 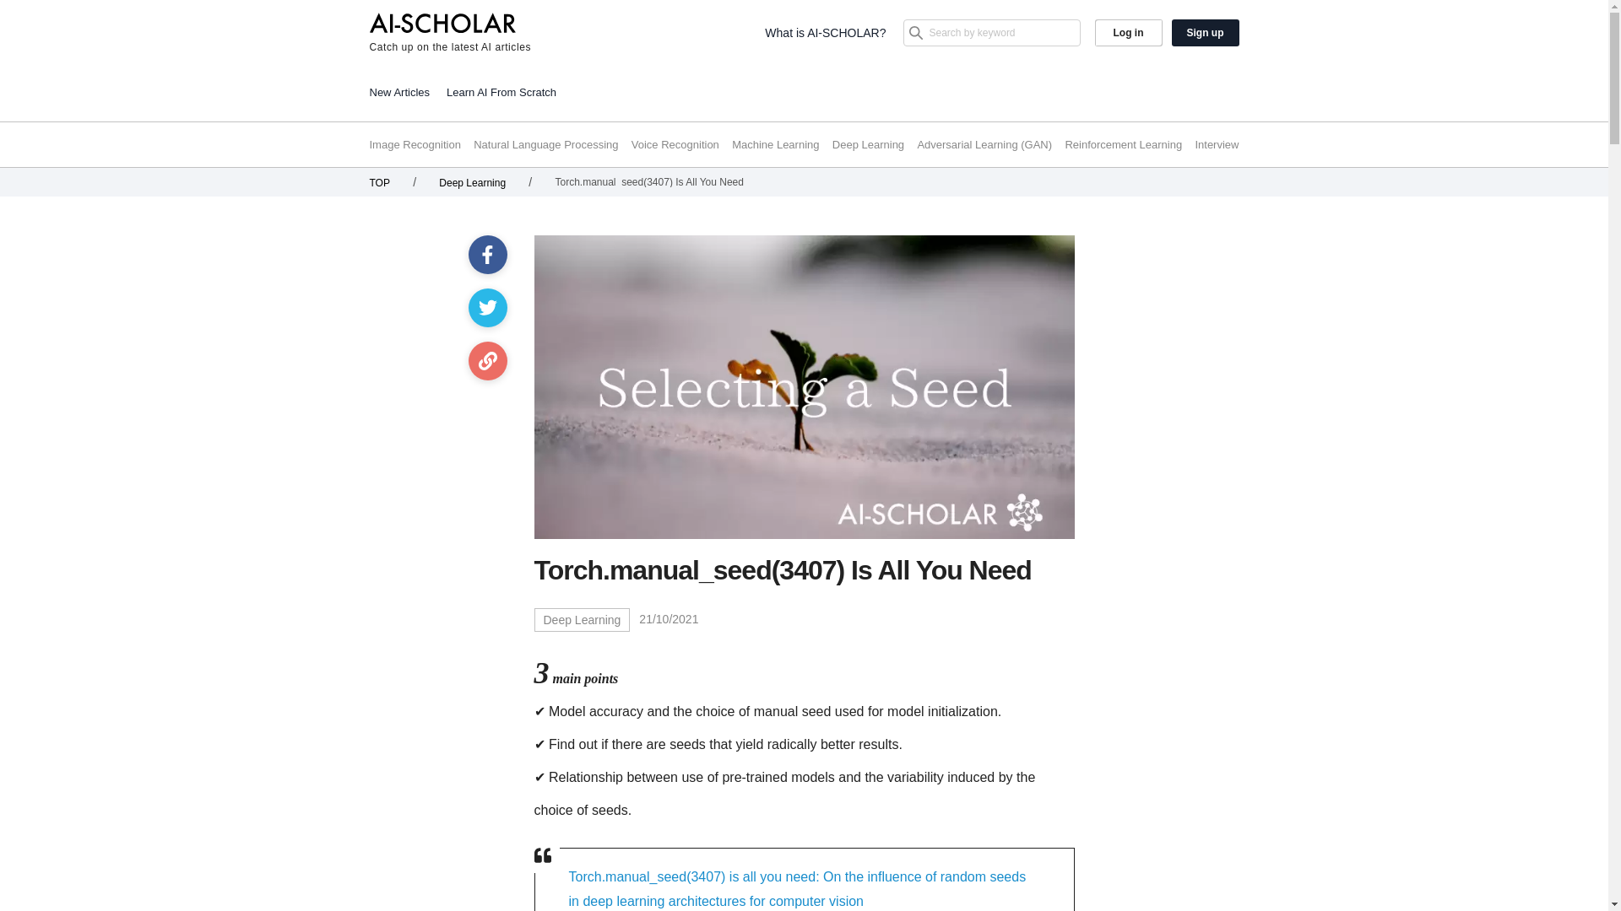 I want to click on Image Recognition, so click(x=415, y=145).